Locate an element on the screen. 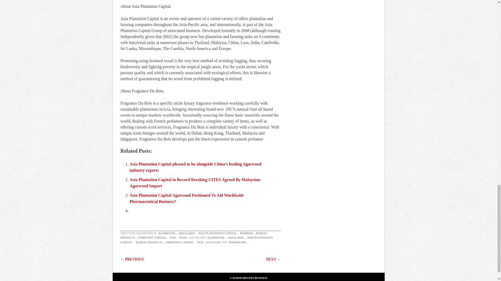 Image resolution: width=501 pixels, height=281 pixels. OUD is located at coordinates (200, 242).